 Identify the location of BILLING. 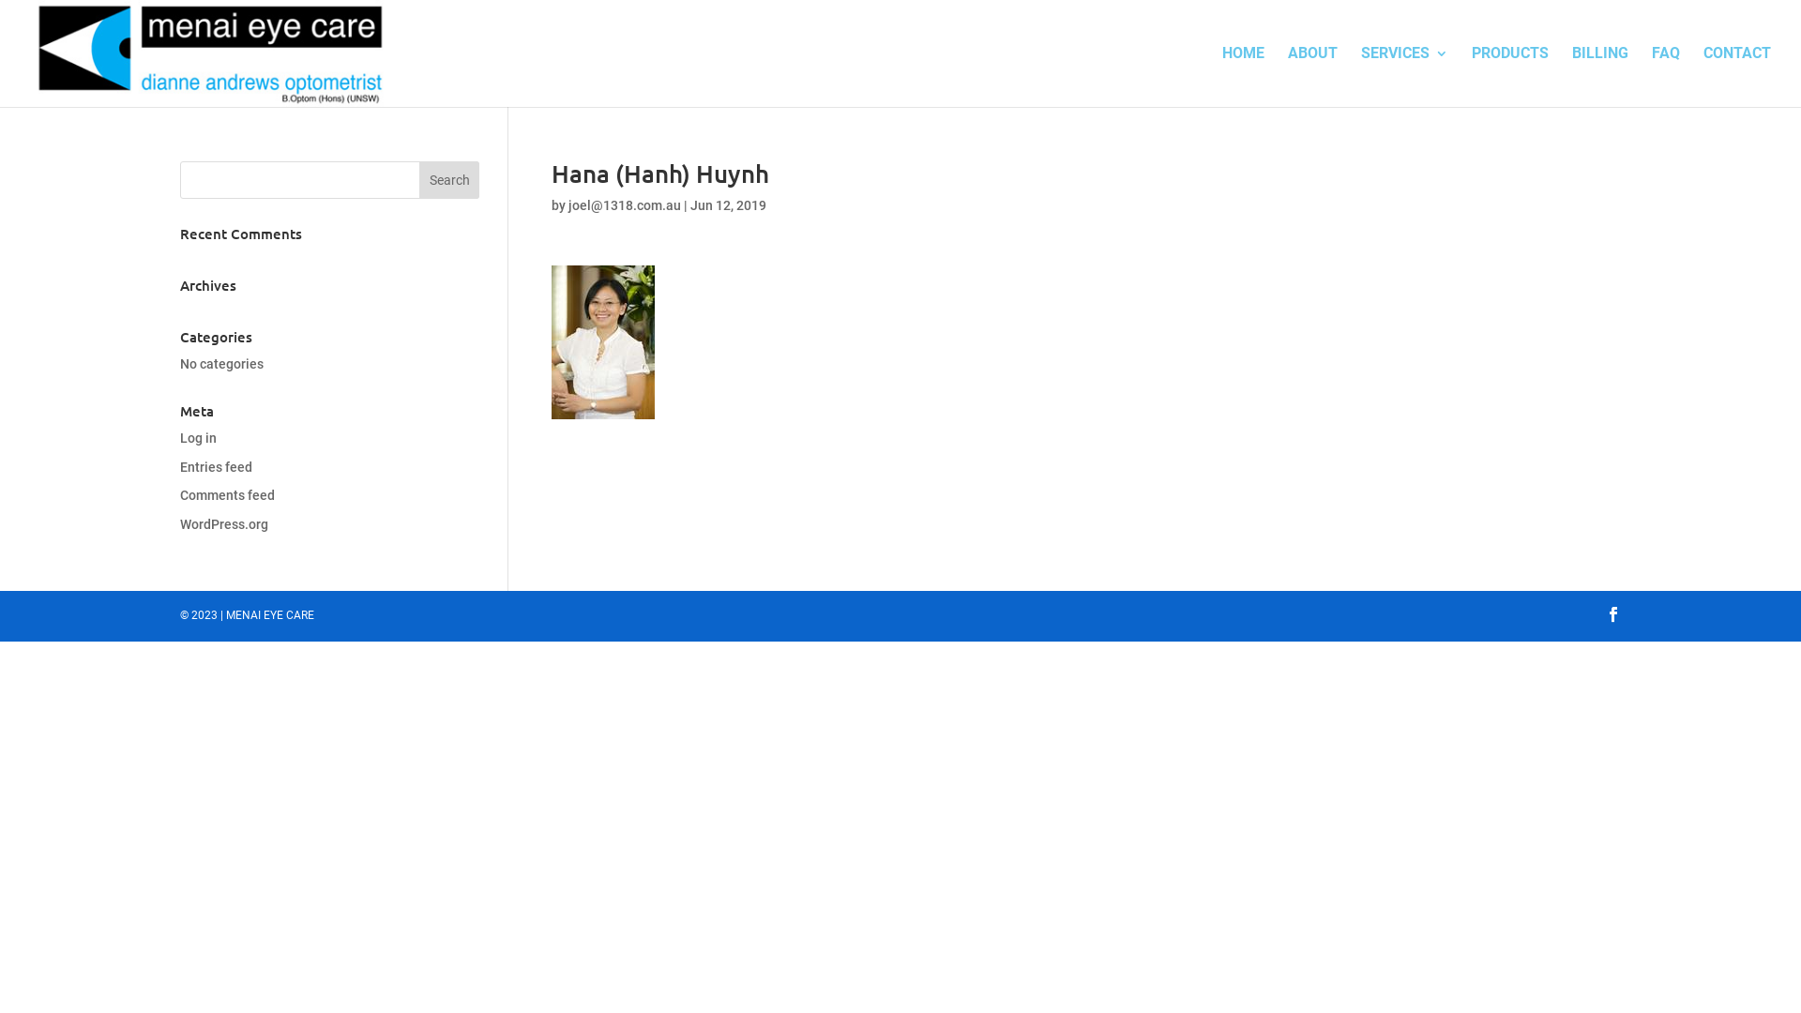
(1600, 77).